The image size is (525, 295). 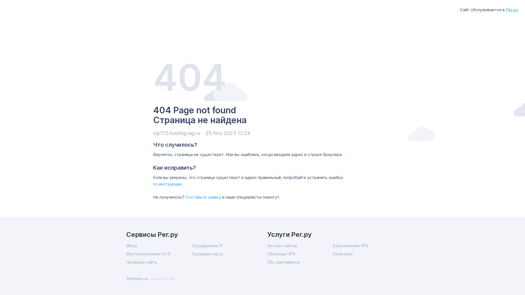 What do you see at coordinates (138, 279) in the screenshot?
I see `2domains.ru` at bounding box center [138, 279].